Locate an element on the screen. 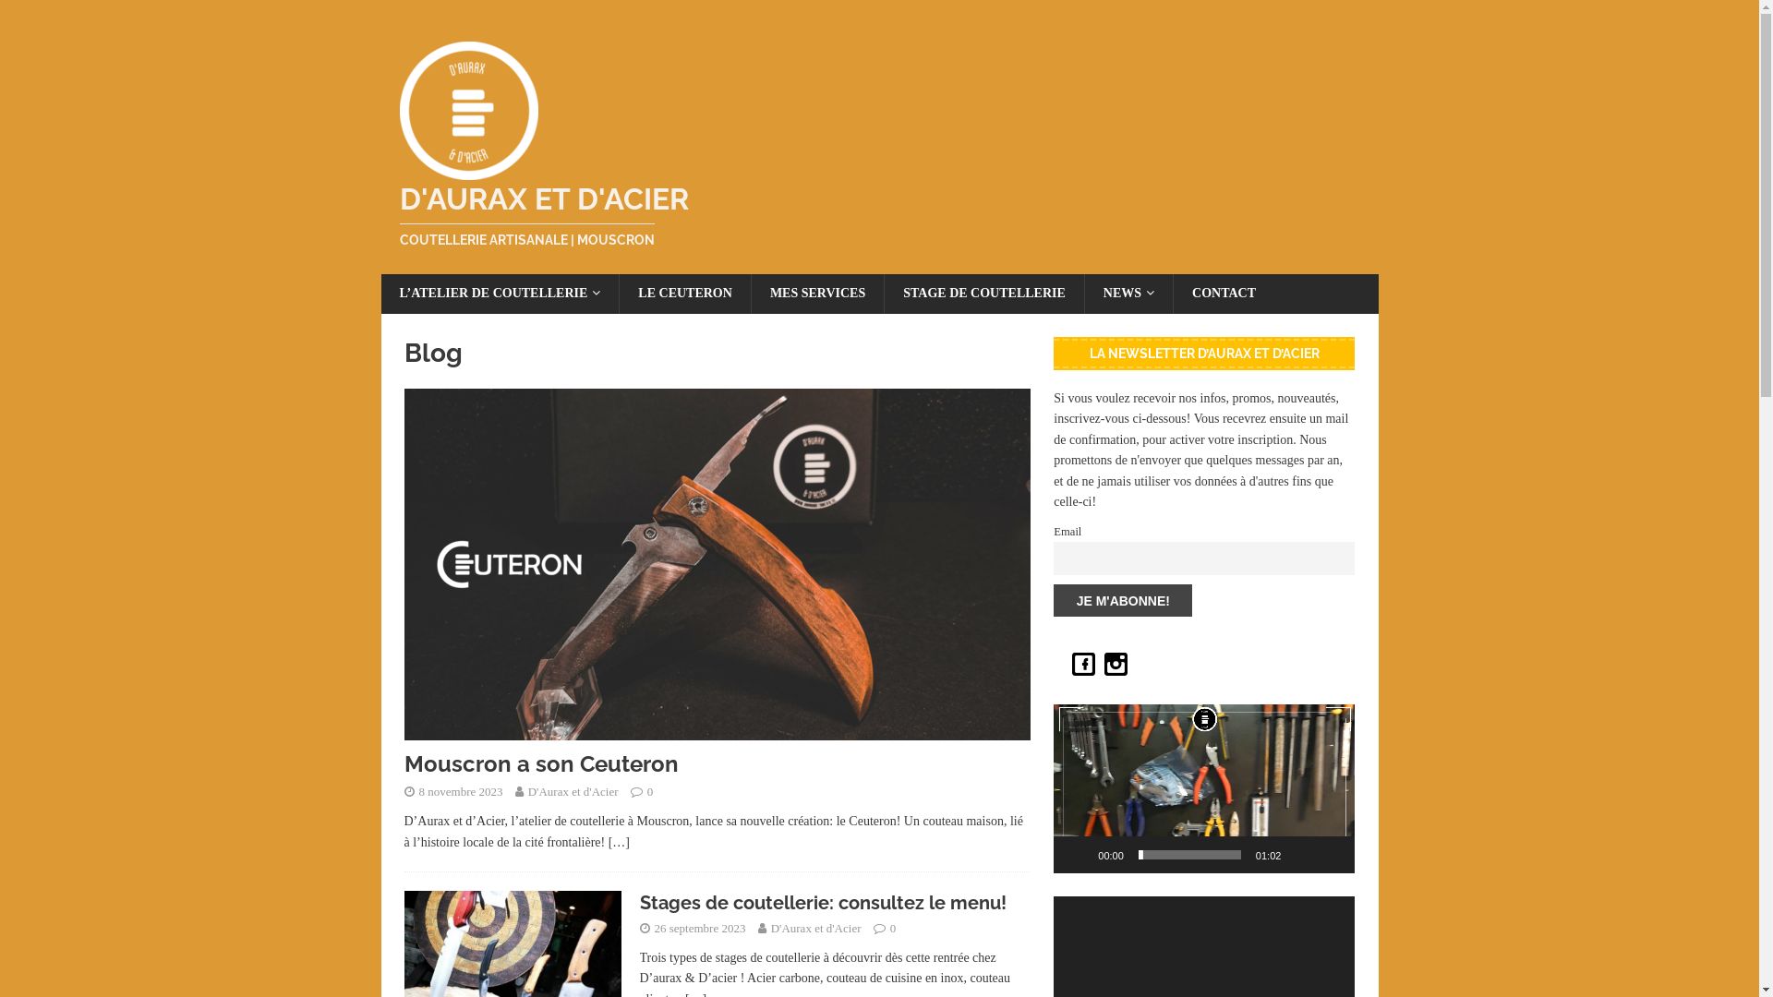 The width and height of the screenshot is (1773, 997). Je m'abonne! is located at coordinates (1123, 601).